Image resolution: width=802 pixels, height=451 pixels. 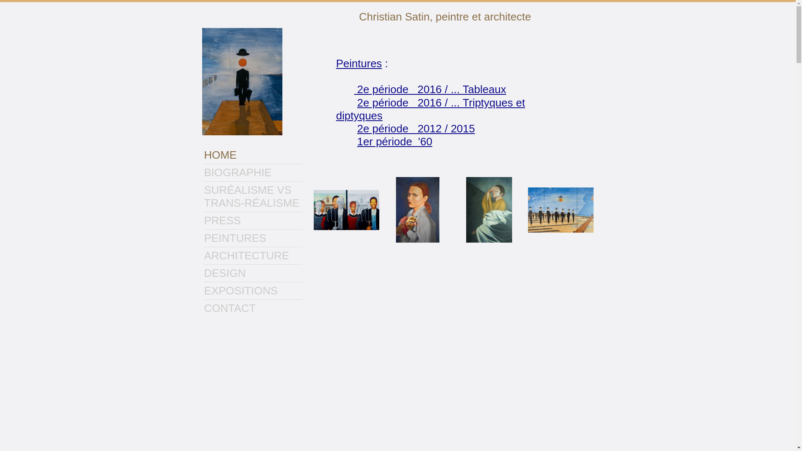 I want to click on DESIGN, so click(x=253, y=273).